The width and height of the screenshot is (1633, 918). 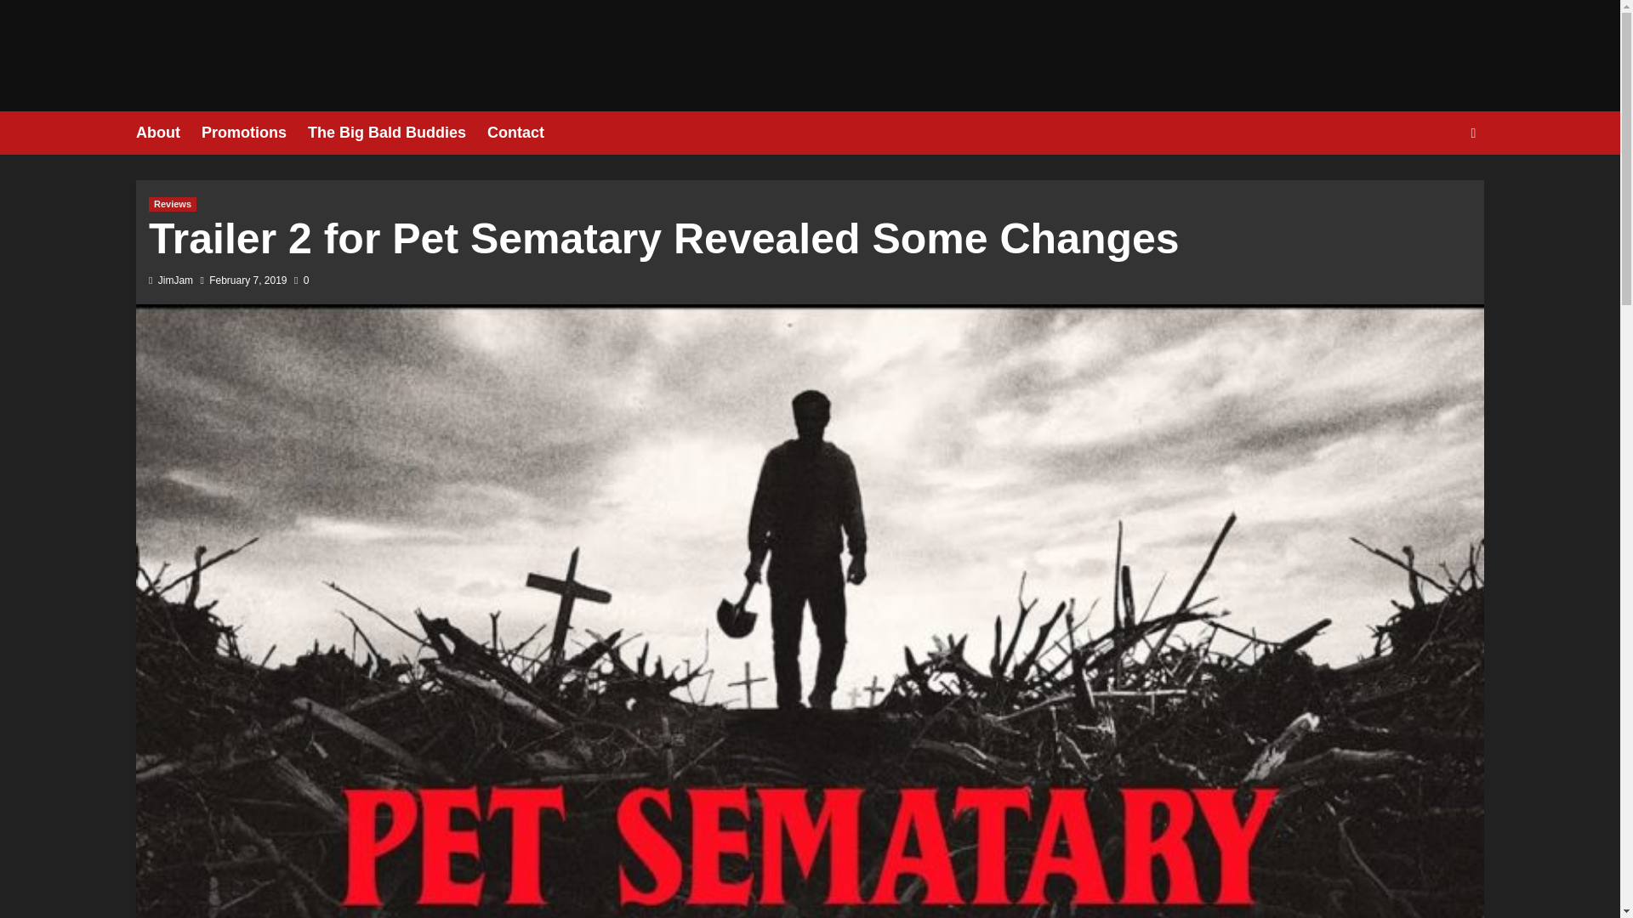 What do you see at coordinates (175, 280) in the screenshot?
I see `JimJam` at bounding box center [175, 280].